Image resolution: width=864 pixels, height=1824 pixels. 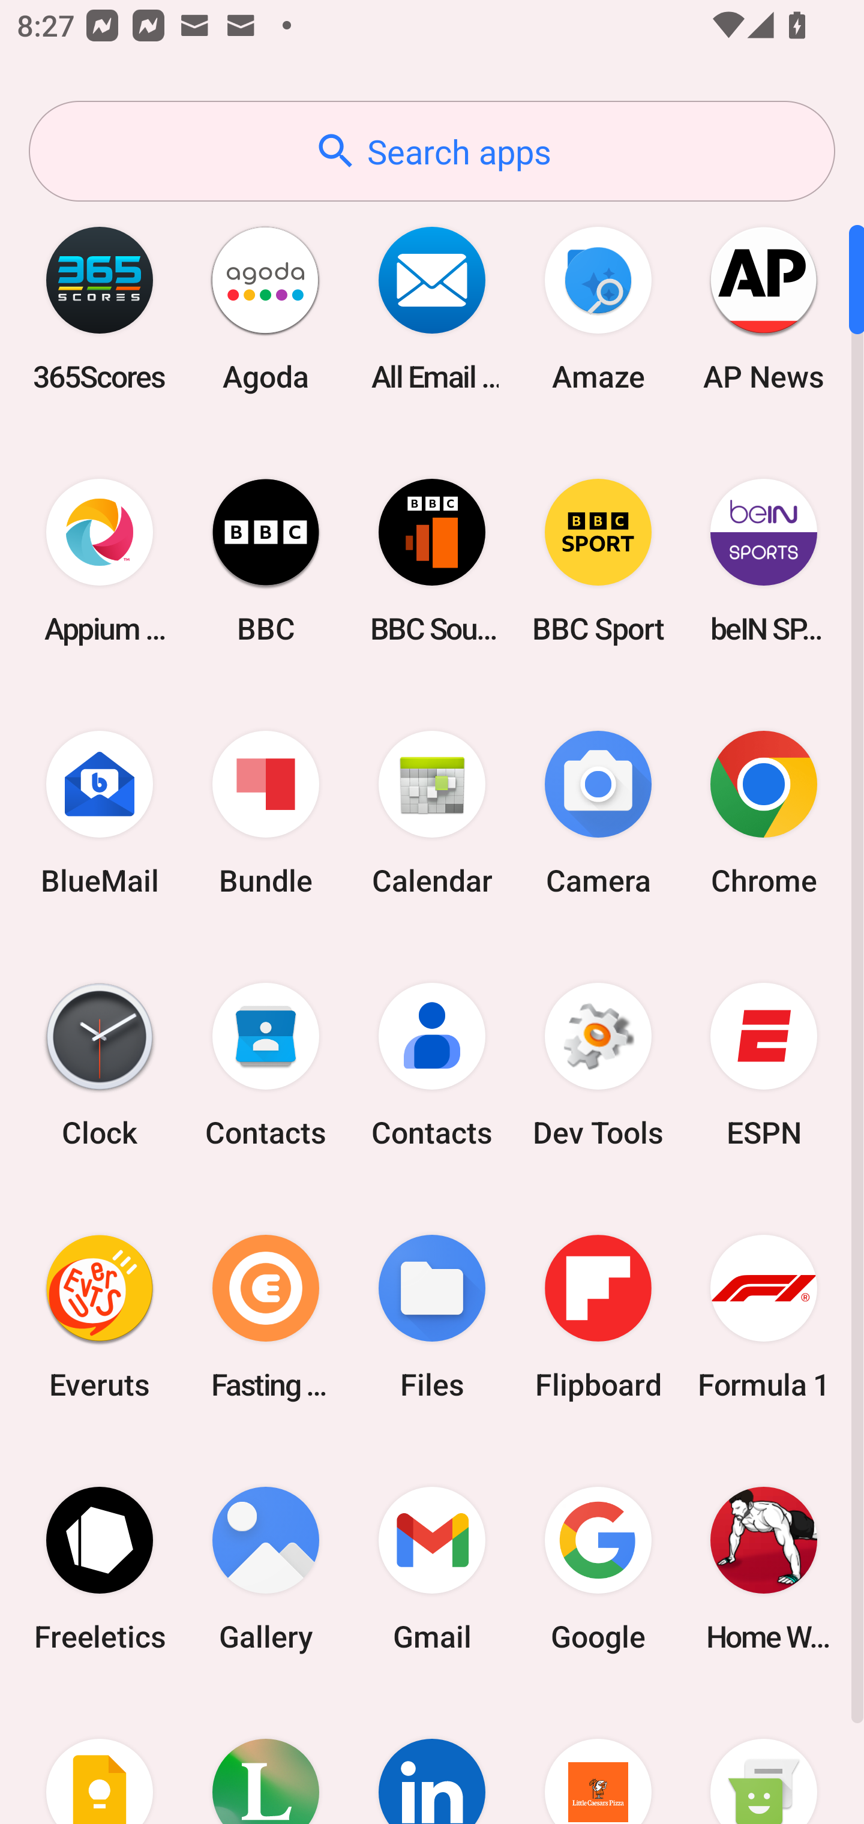 I want to click on BlueMail, so click(x=100, y=814).